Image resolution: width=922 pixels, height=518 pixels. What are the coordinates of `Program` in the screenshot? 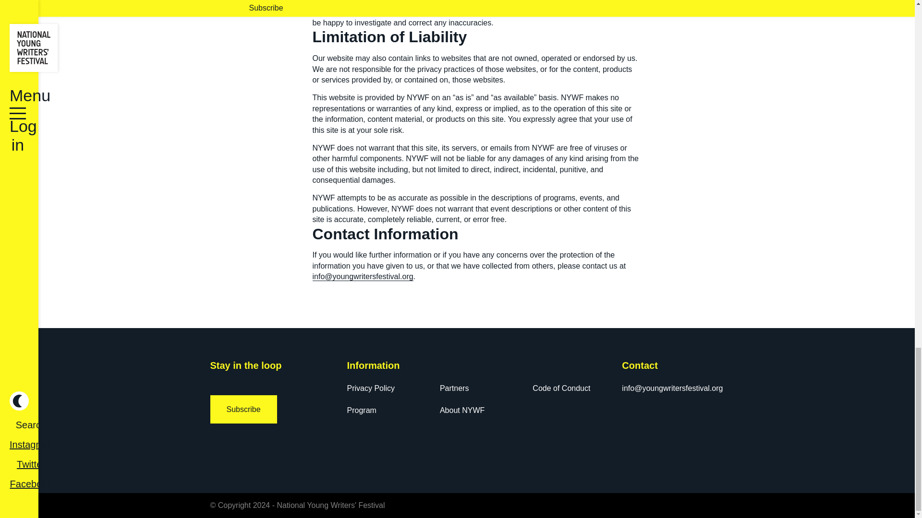 It's located at (361, 410).